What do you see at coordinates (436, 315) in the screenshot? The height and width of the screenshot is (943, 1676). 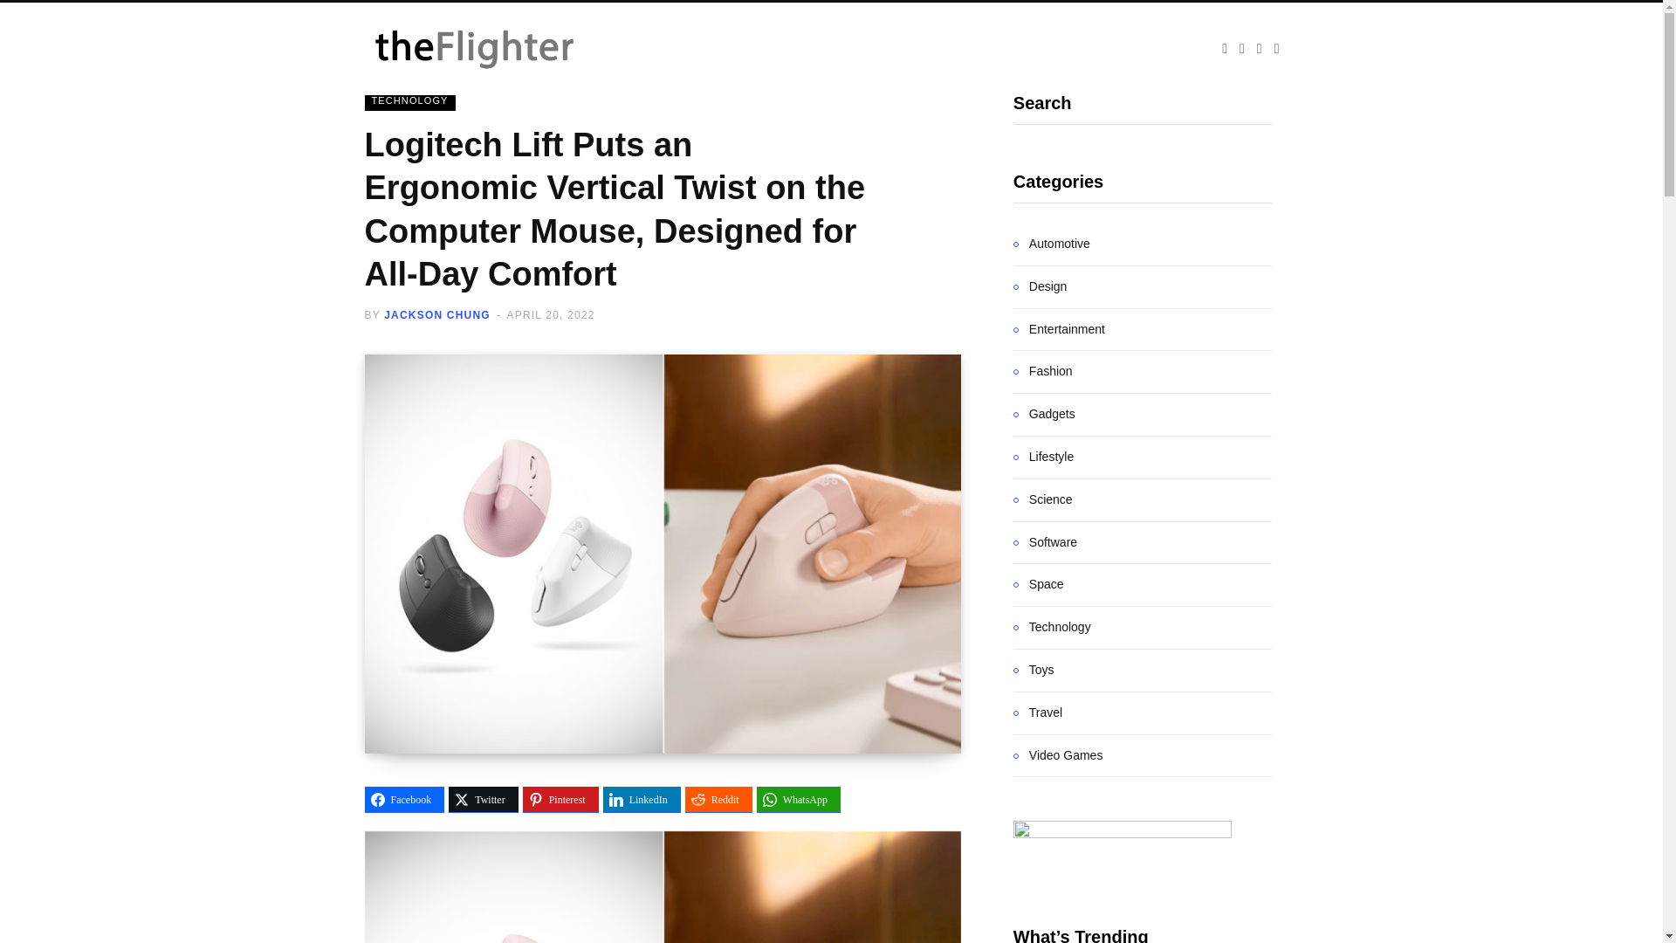 I see `Posts by Jackson Chung` at bounding box center [436, 315].